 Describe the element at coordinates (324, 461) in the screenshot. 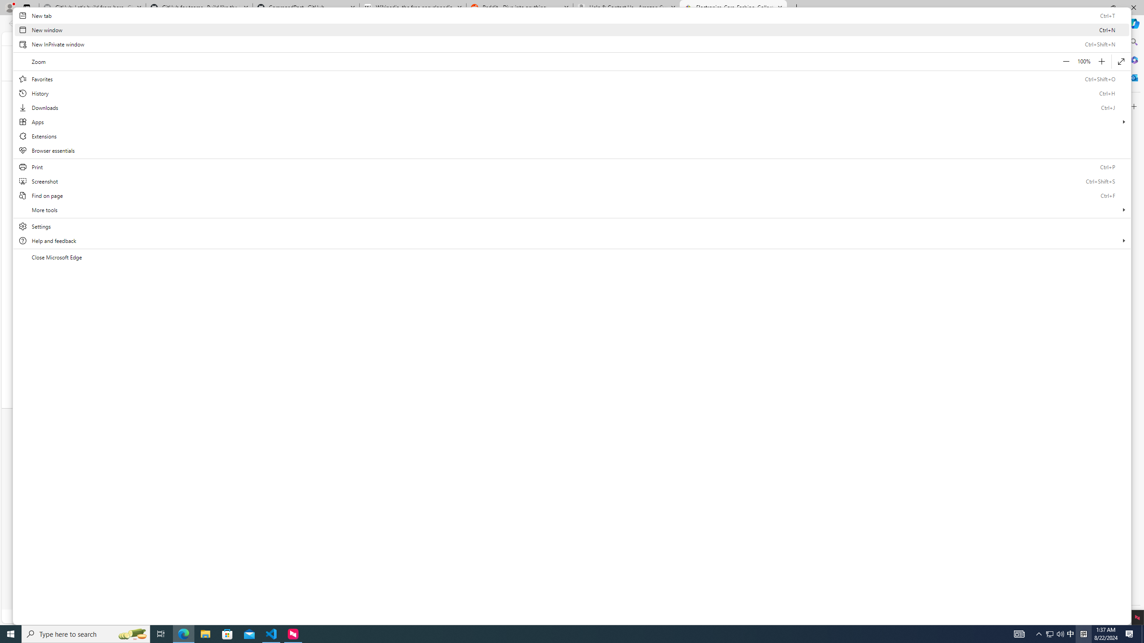

I see `eBay Money Back Guarantee` at that location.